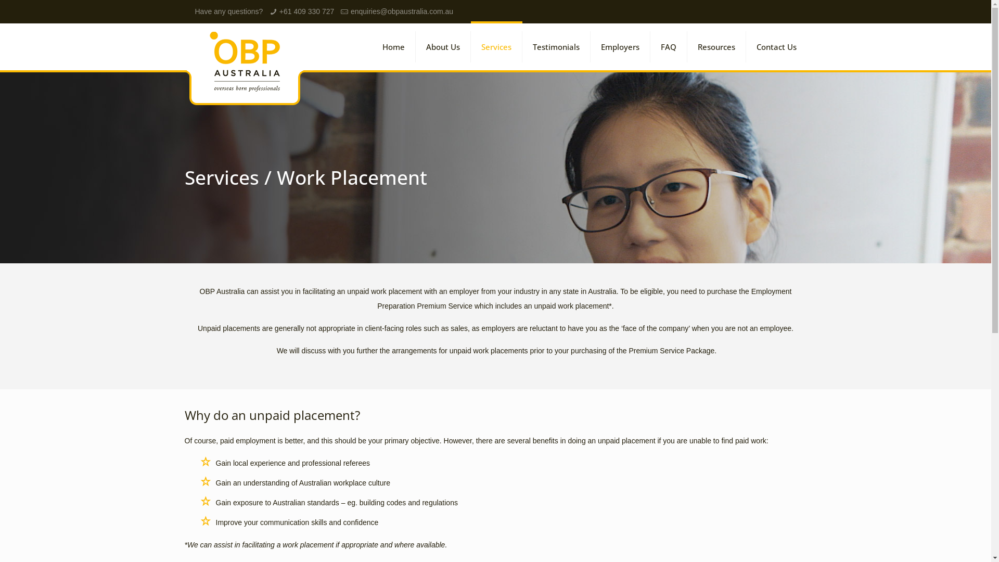 This screenshot has width=999, height=562. I want to click on Resources, so click(716, 47).